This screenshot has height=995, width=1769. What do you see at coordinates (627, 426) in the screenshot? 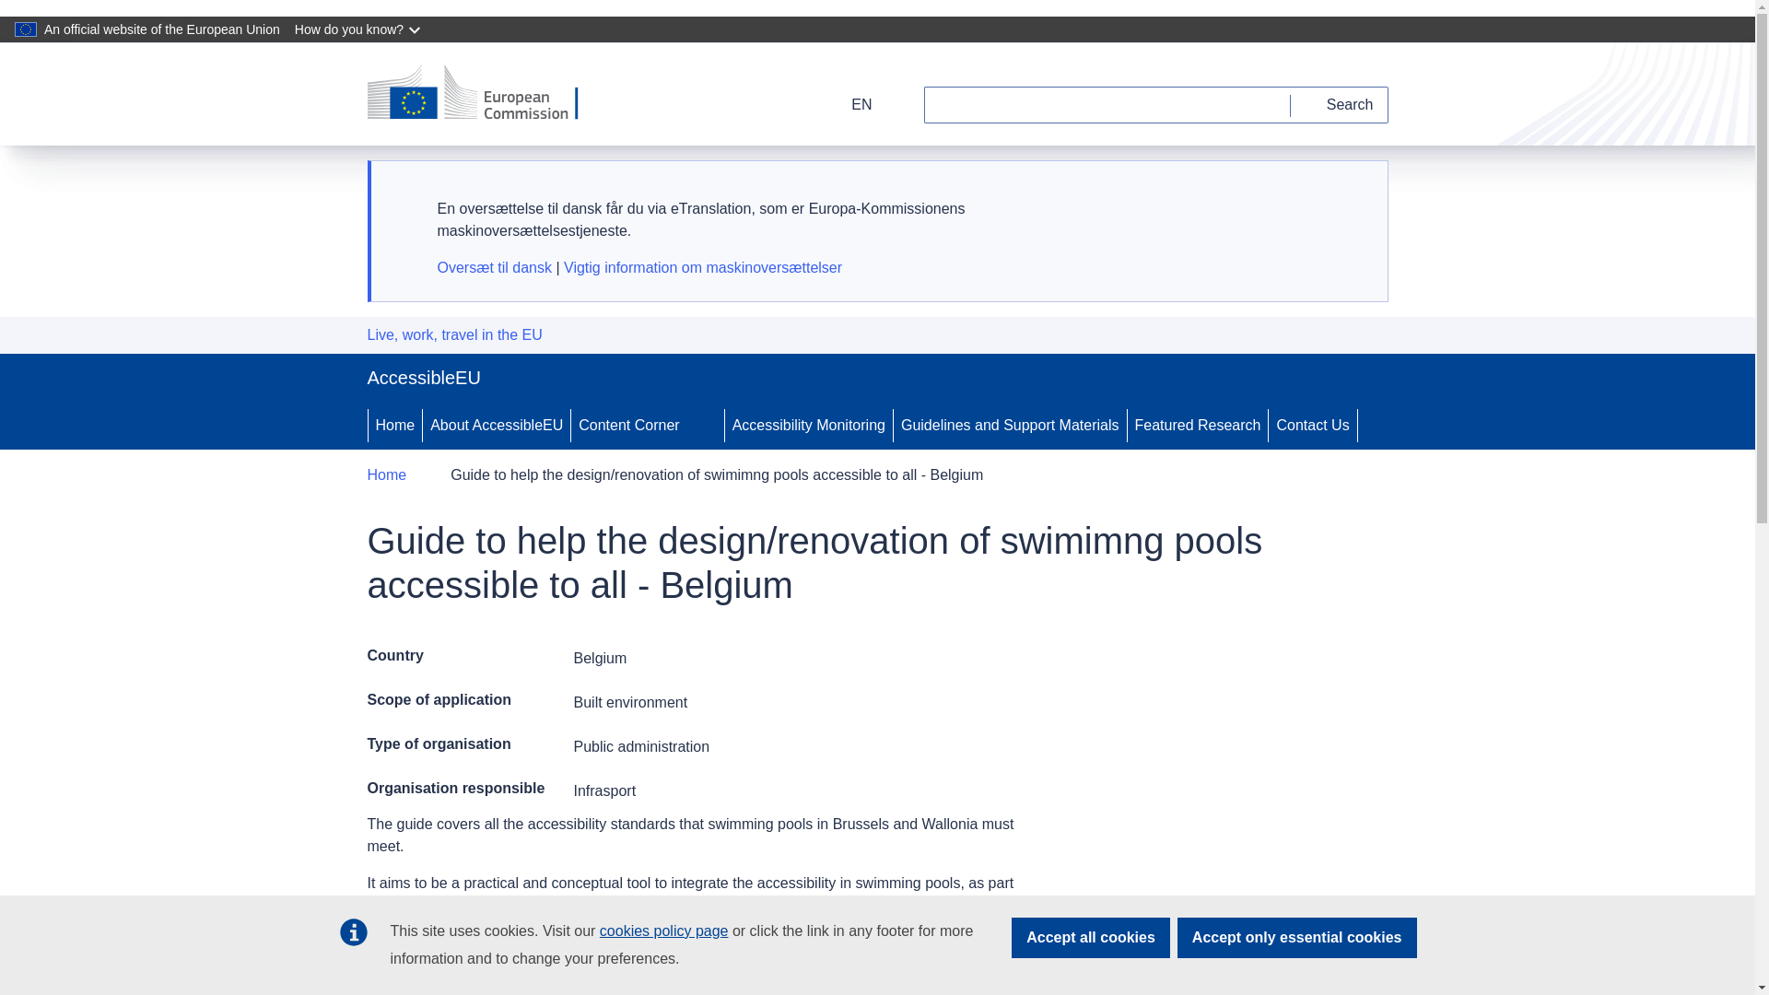
I see `Content Corner` at bounding box center [627, 426].